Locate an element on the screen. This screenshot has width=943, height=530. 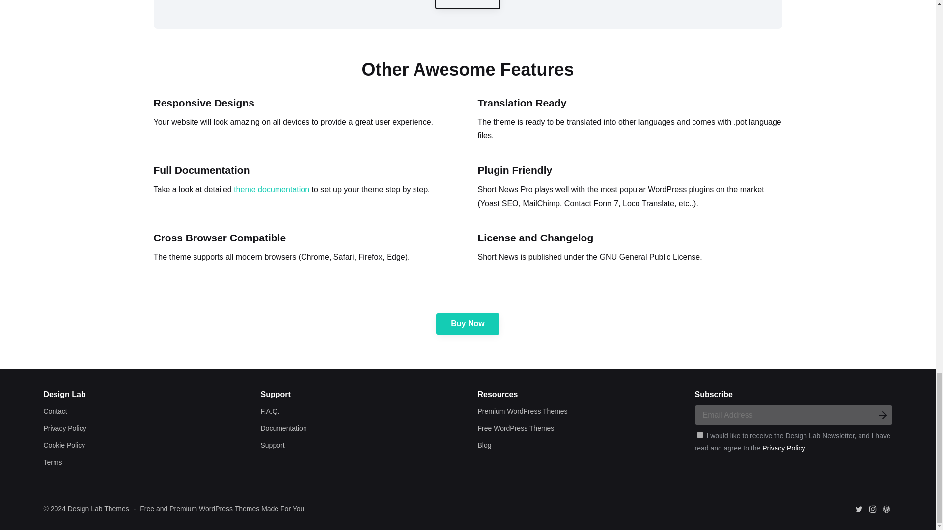
Privacy Policy is located at coordinates (64, 428).